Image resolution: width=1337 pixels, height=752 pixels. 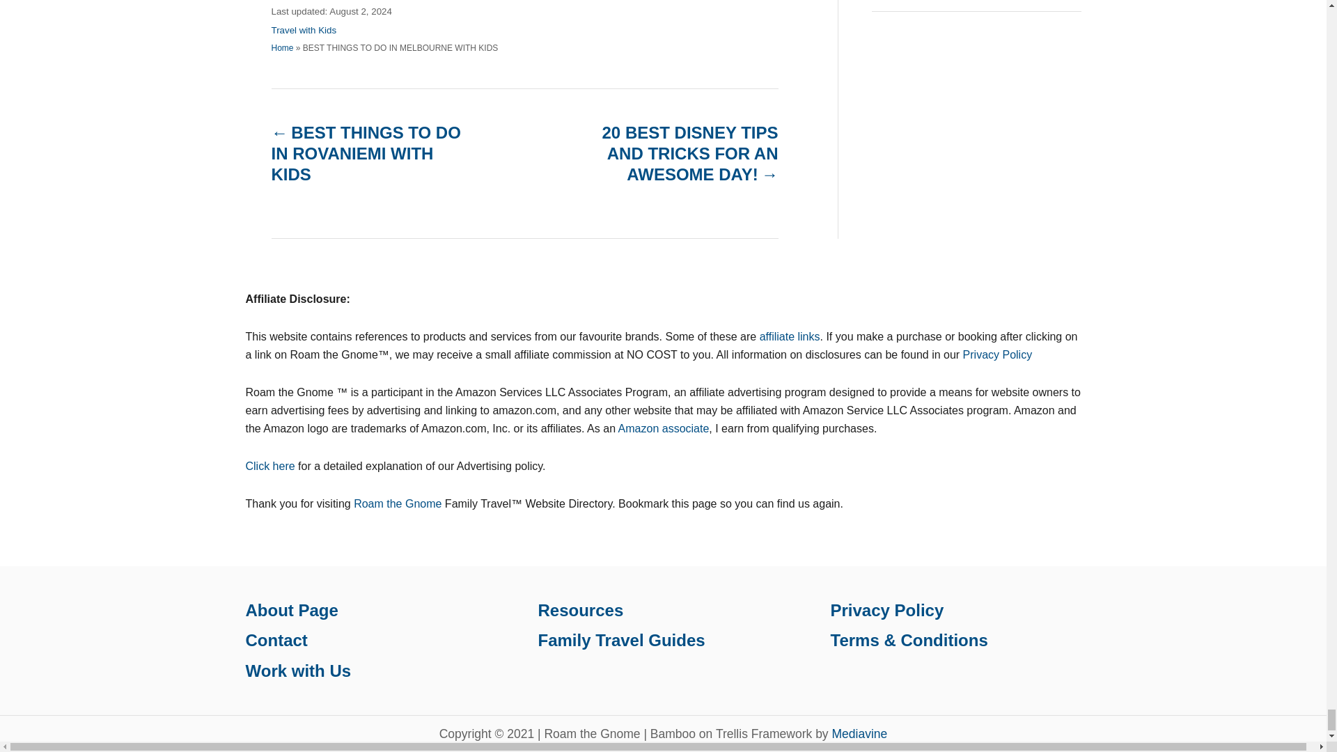 What do you see at coordinates (887, 610) in the screenshot?
I see `Privacy Policy` at bounding box center [887, 610].